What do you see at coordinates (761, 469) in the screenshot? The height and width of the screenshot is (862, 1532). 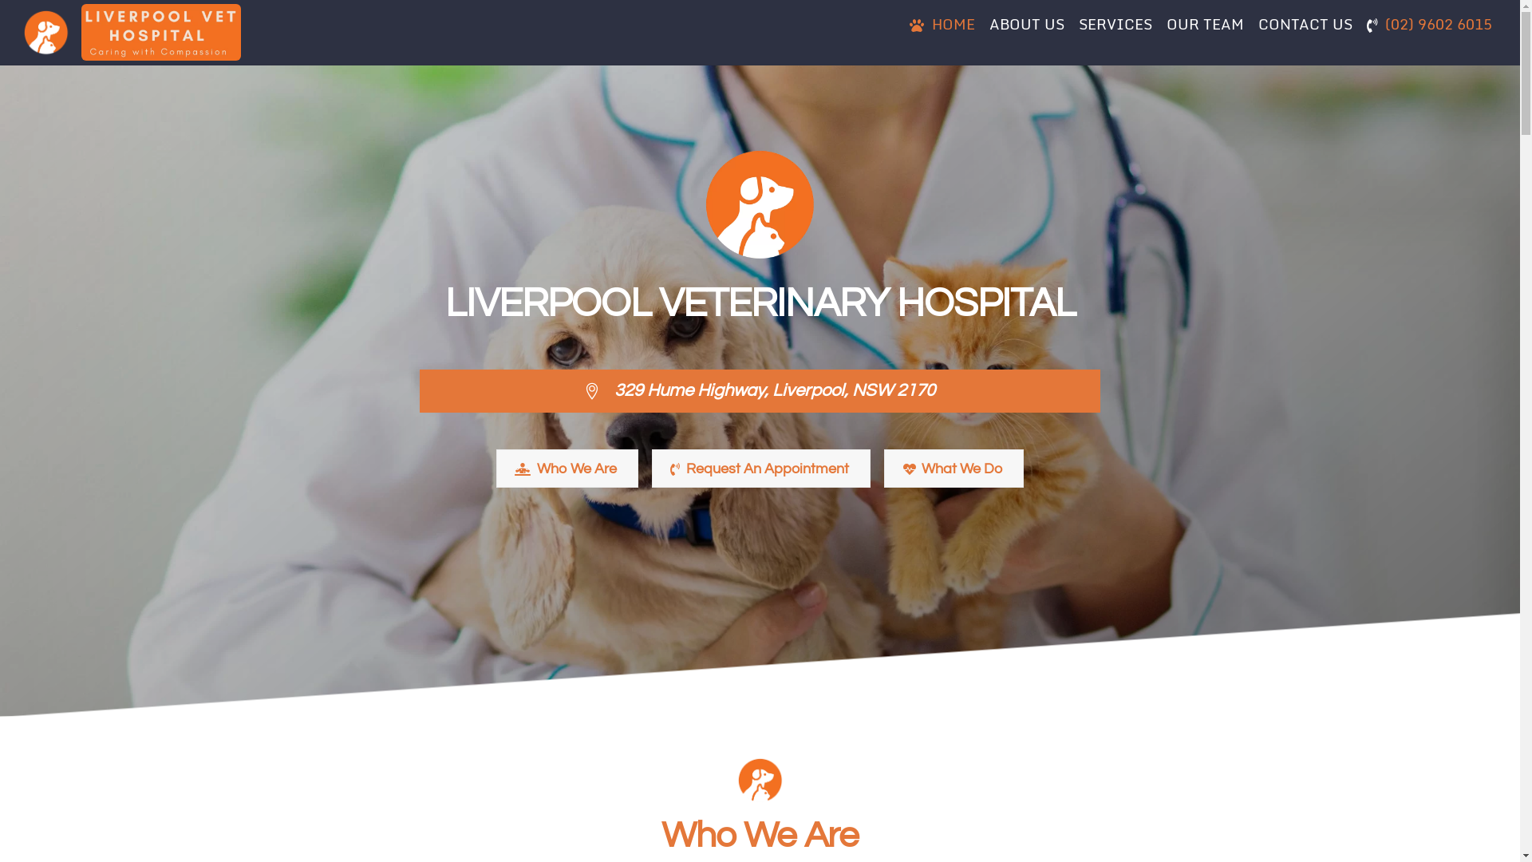 I see `Request An Appointment` at bounding box center [761, 469].